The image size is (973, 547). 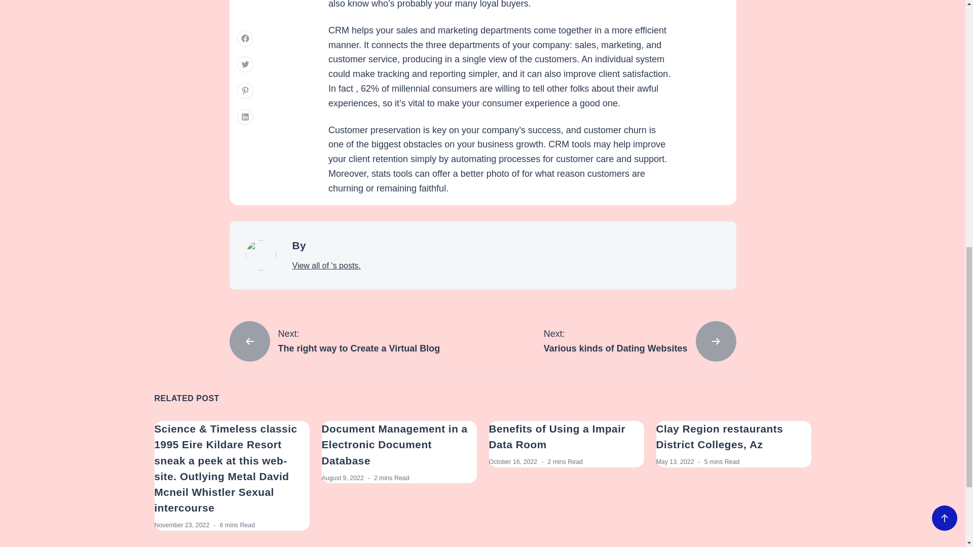 What do you see at coordinates (512, 462) in the screenshot?
I see `October 16, 2022` at bounding box center [512, 462].